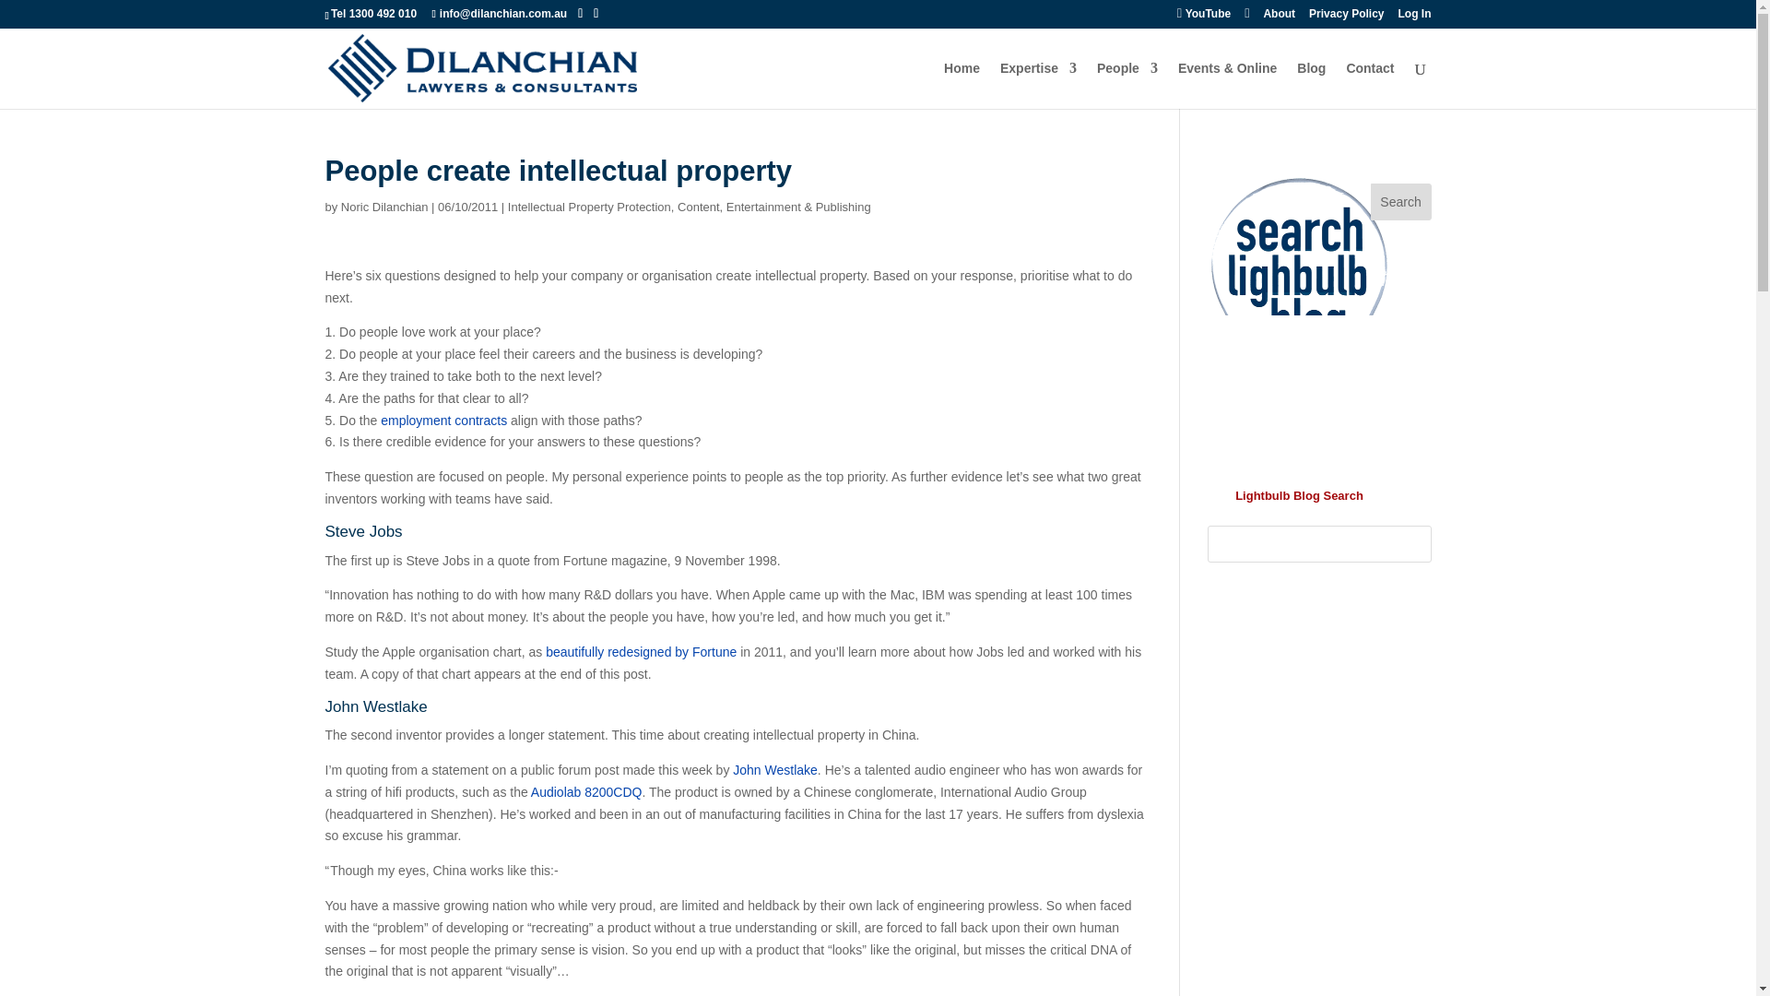 The width and height of the screenshot is (1770, 996). What do you see at coordinates (1127, 85) in the screenshot?
I see `People` at bounding box center [1127, 85].